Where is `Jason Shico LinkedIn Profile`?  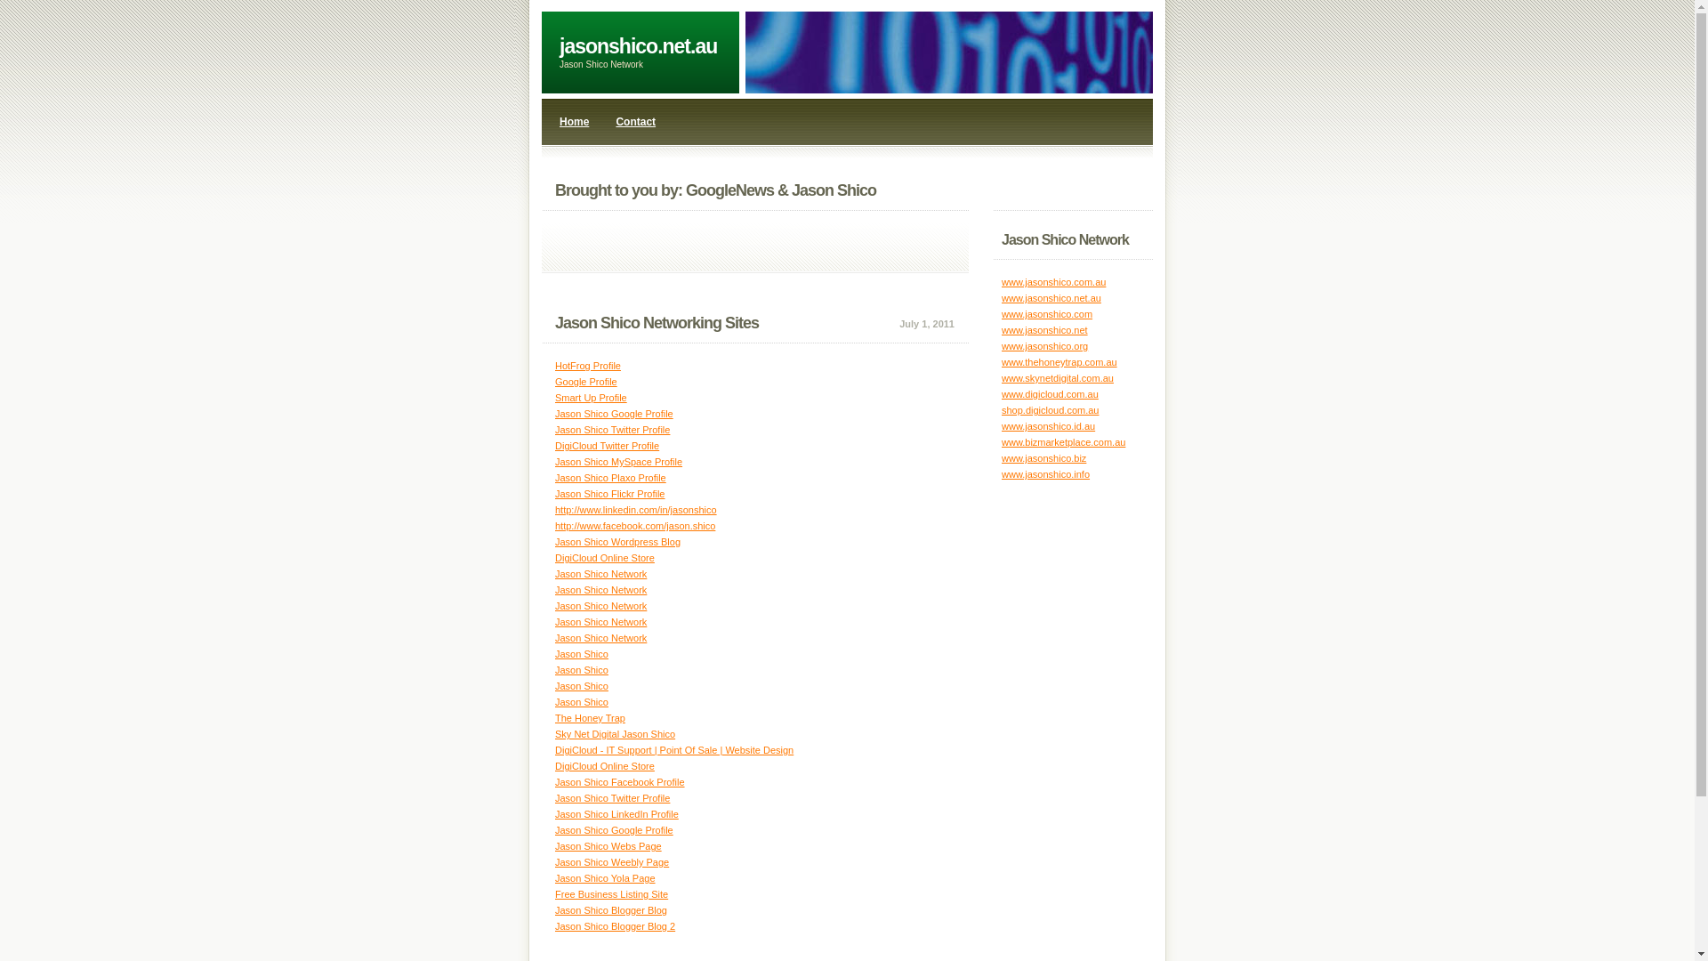
Jason Shico LinkedIn Profile is located at coordinates (617, 814).